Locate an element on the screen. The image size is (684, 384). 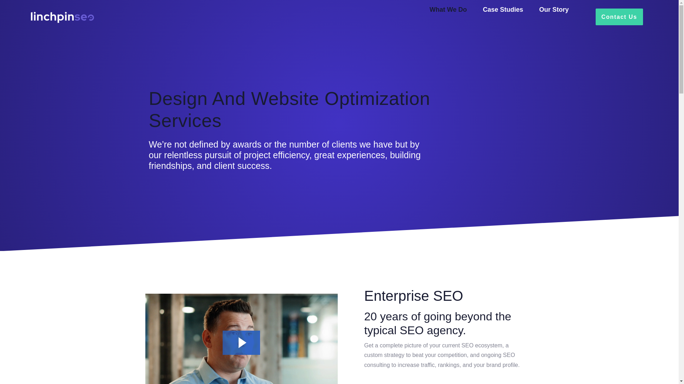
Contact Us is located at coordinates (619, 17).